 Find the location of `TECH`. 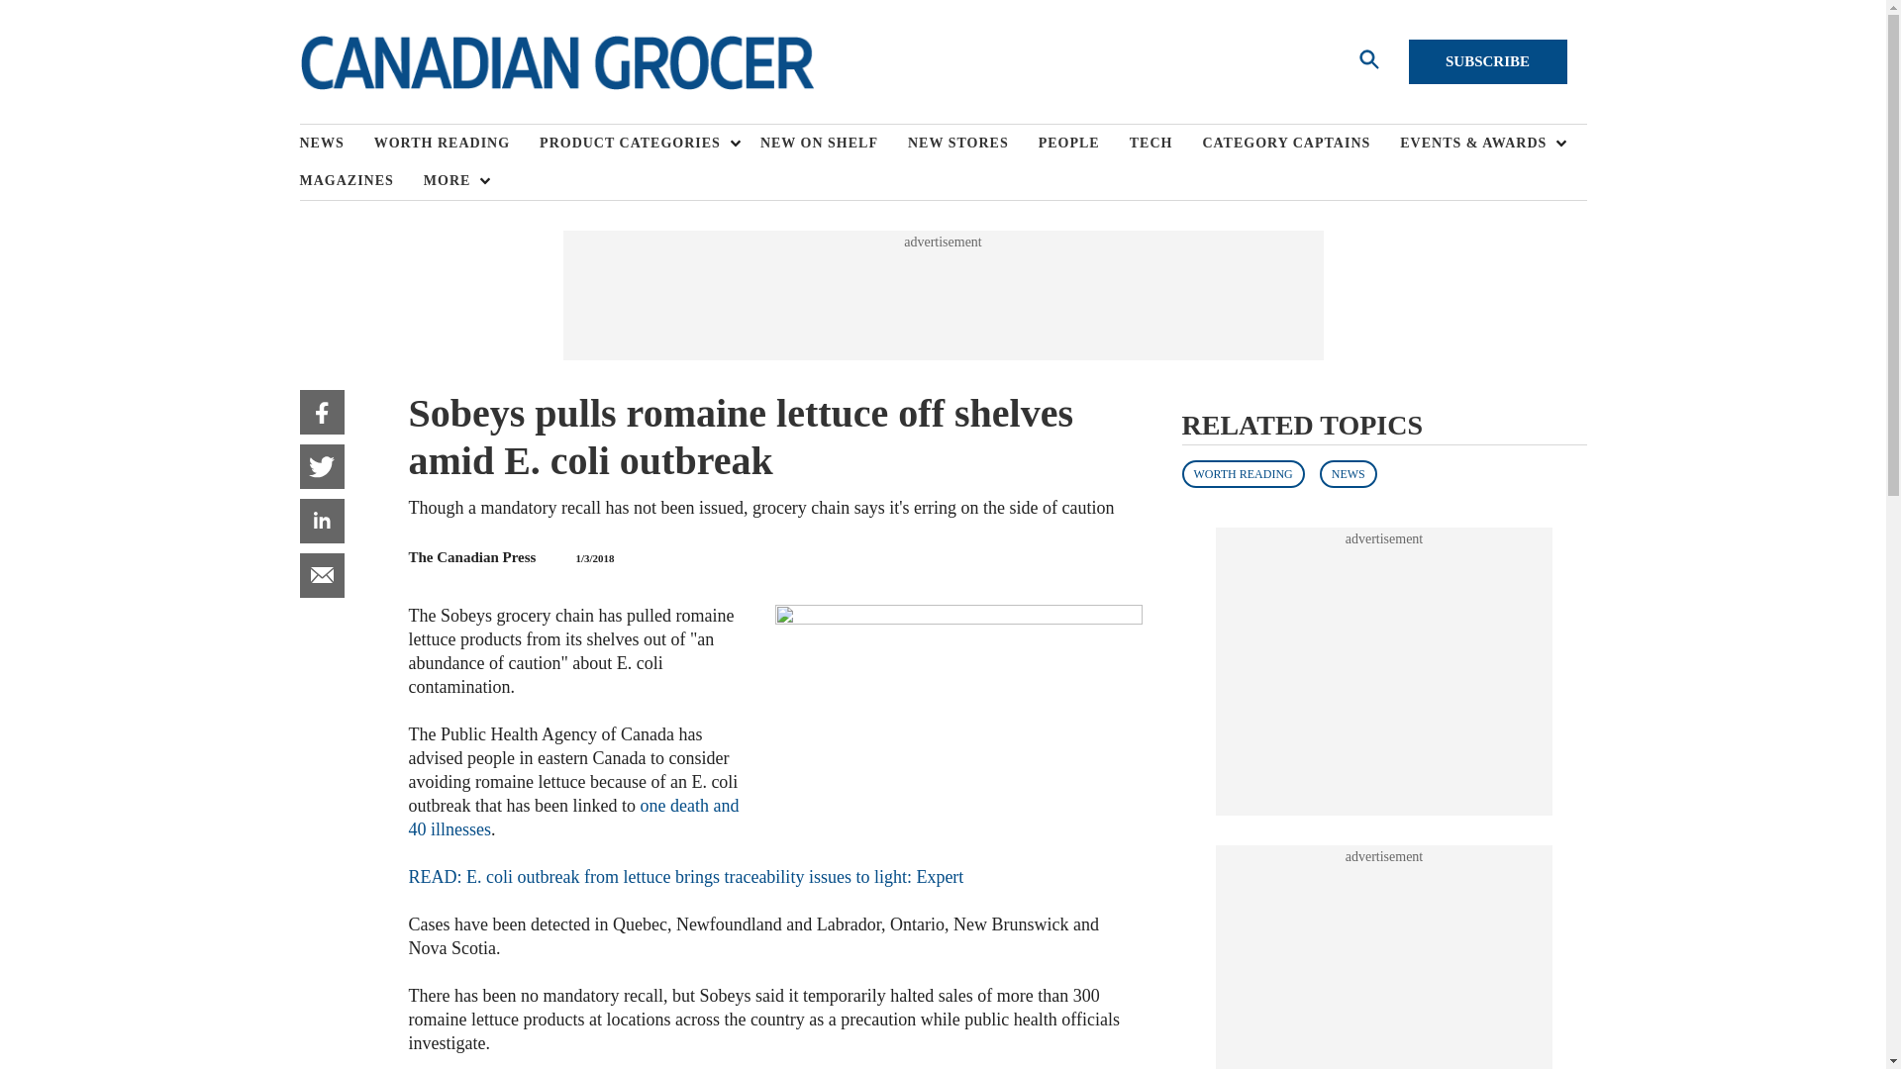

TECH is located at coordinates (1166, 144).